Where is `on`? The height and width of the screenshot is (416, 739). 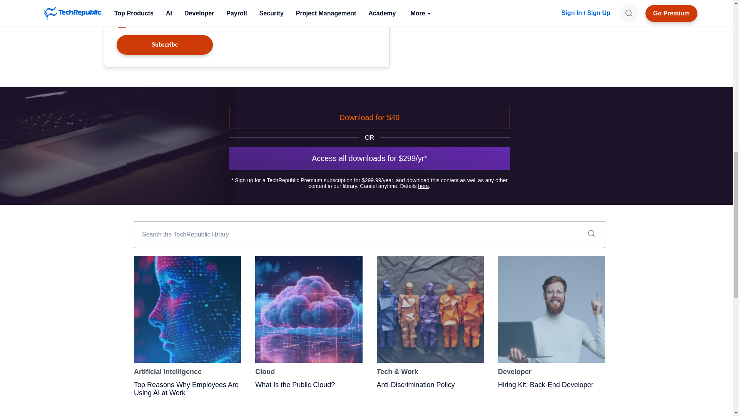
on is located at coordinates (122, 23).